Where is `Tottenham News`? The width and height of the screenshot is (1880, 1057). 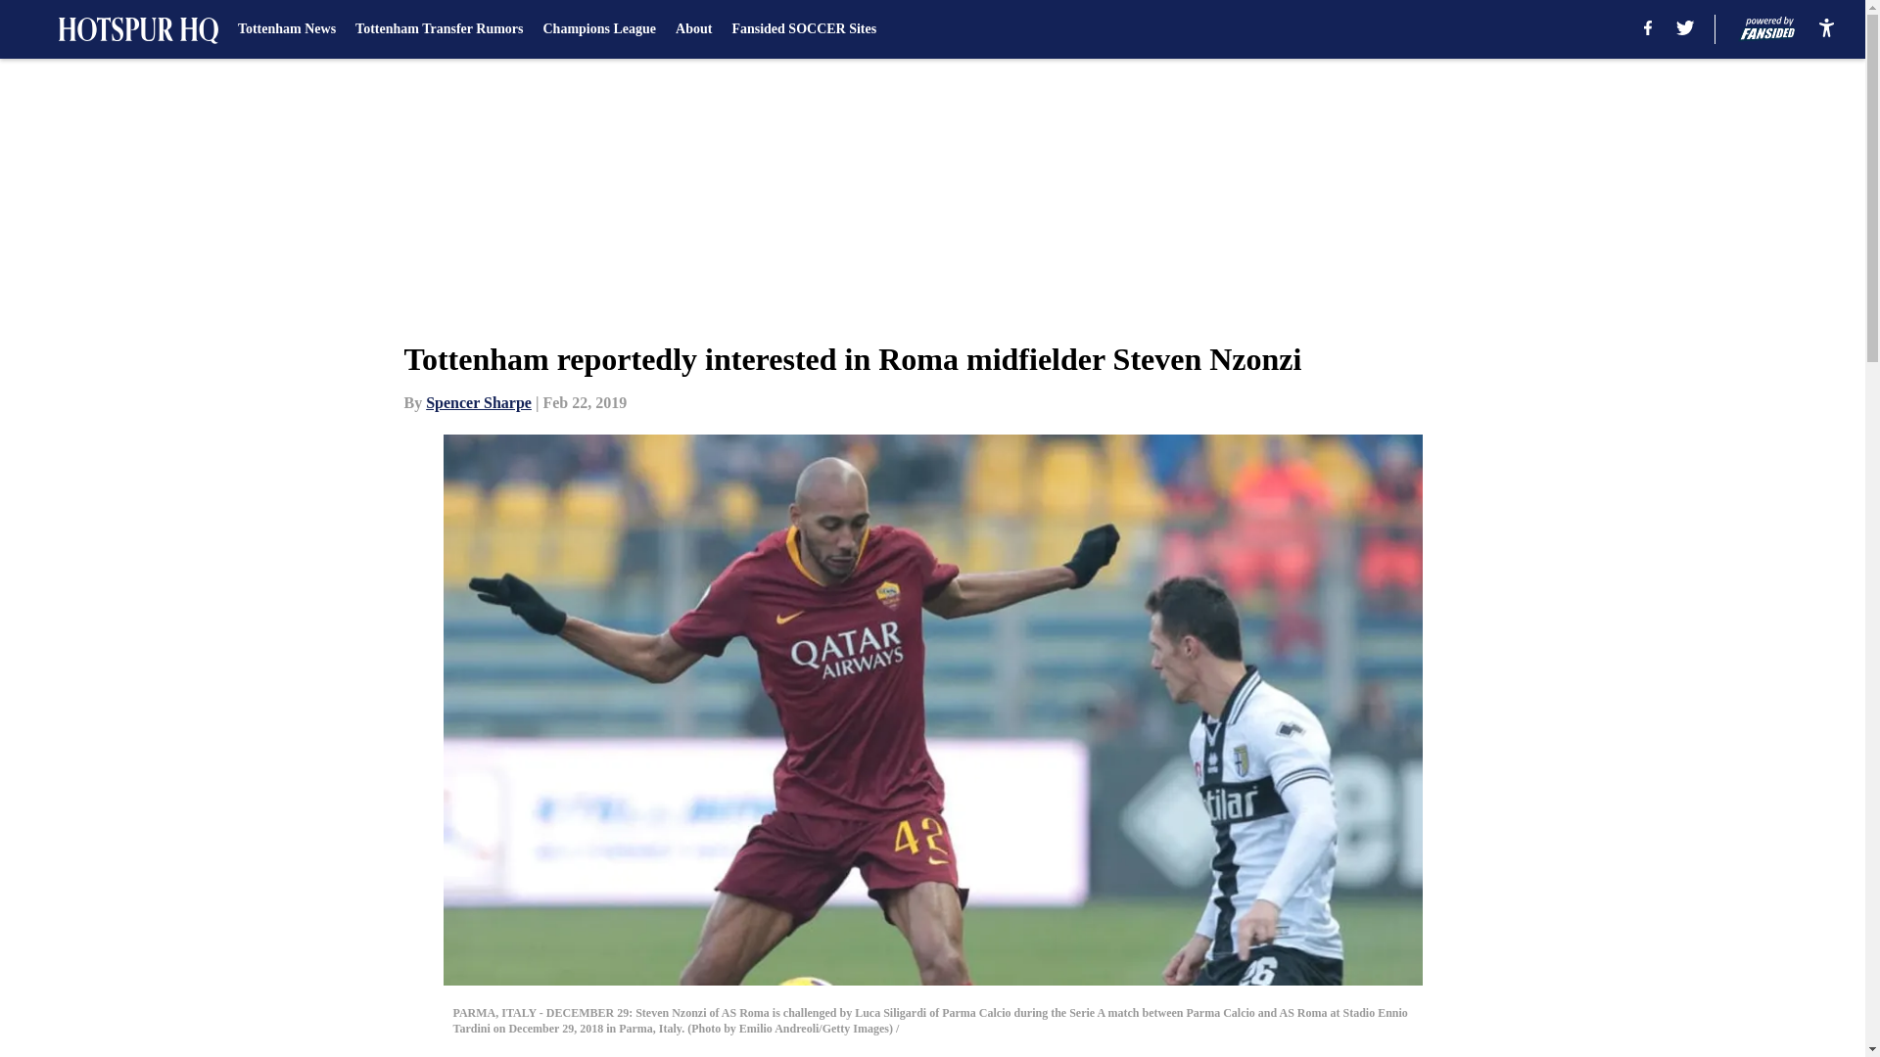
Tottenham News is located at coordinates (287, 29).